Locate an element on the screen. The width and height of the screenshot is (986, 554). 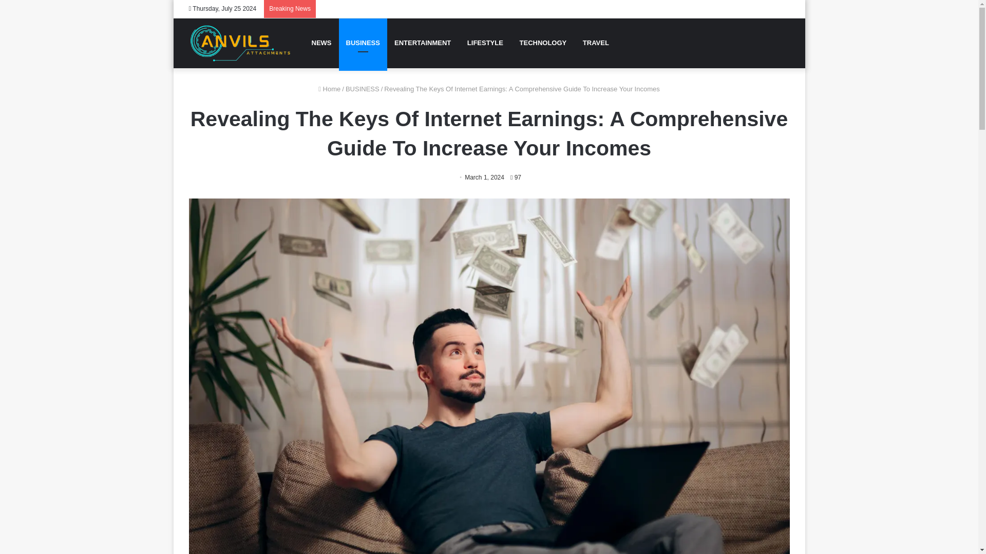
 TRAVEL is located at coordinates (595, 43).